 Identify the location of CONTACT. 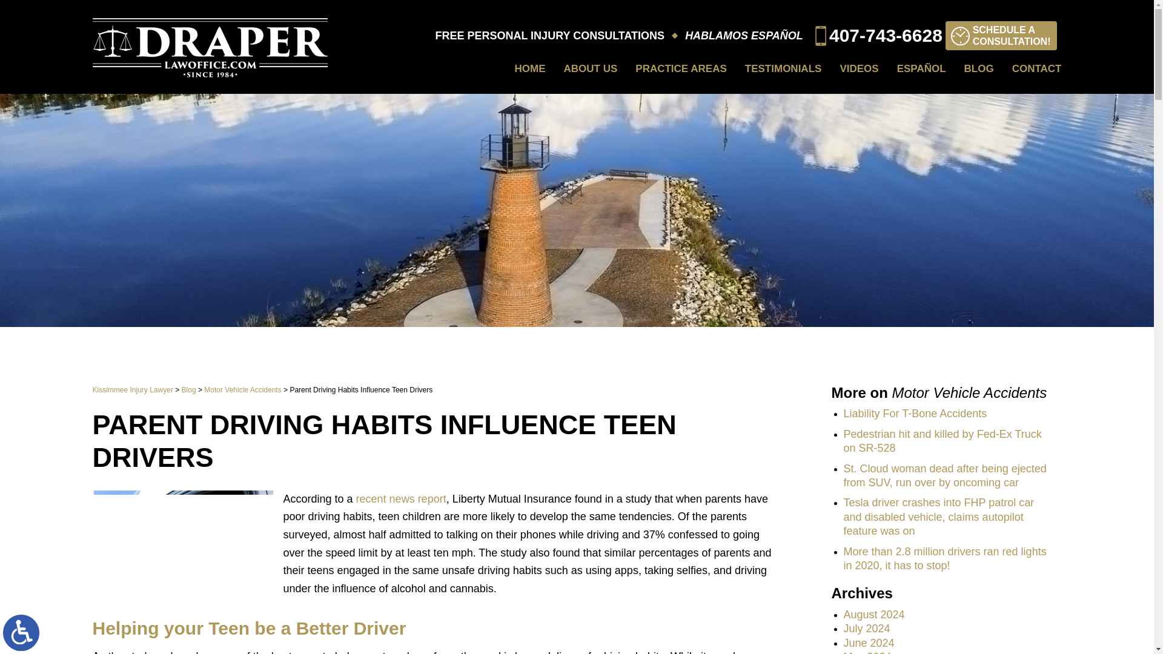
(132, 390).